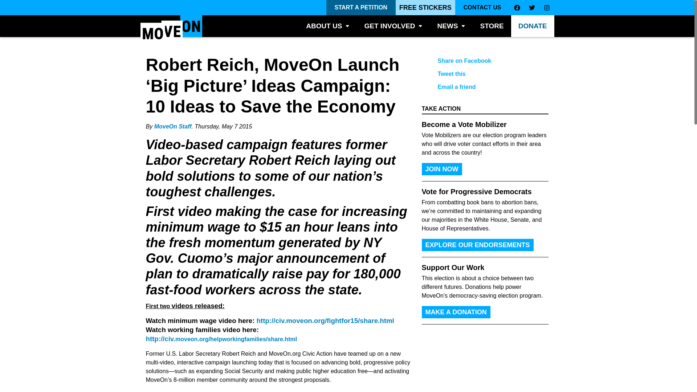 The height and width of the screenshot is (392, 697). I want to click on Share on Facebook, so click(479, 61).